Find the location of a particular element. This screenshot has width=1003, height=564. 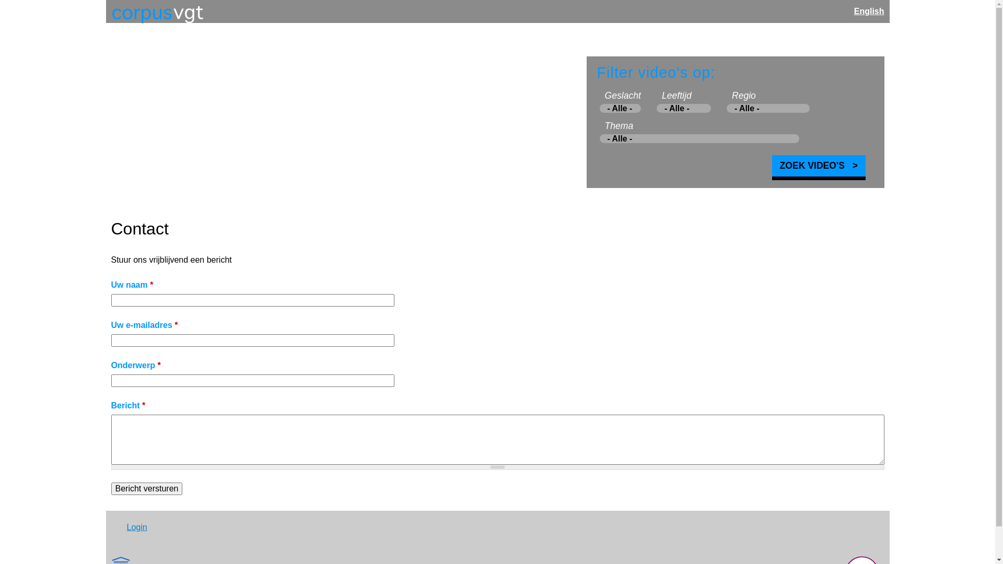

Login is located at coordinates (137, 527).